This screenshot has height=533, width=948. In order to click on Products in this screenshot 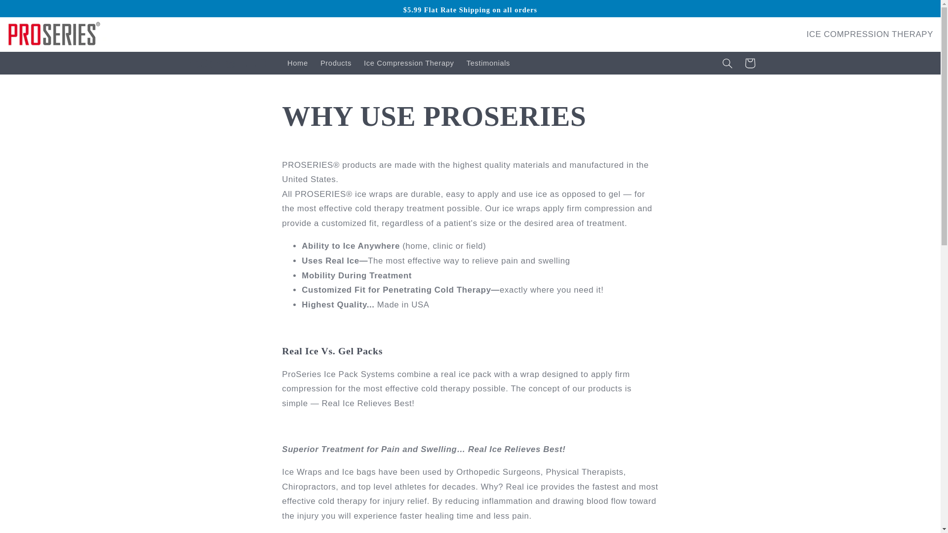, I will do `click(335, 63)`.